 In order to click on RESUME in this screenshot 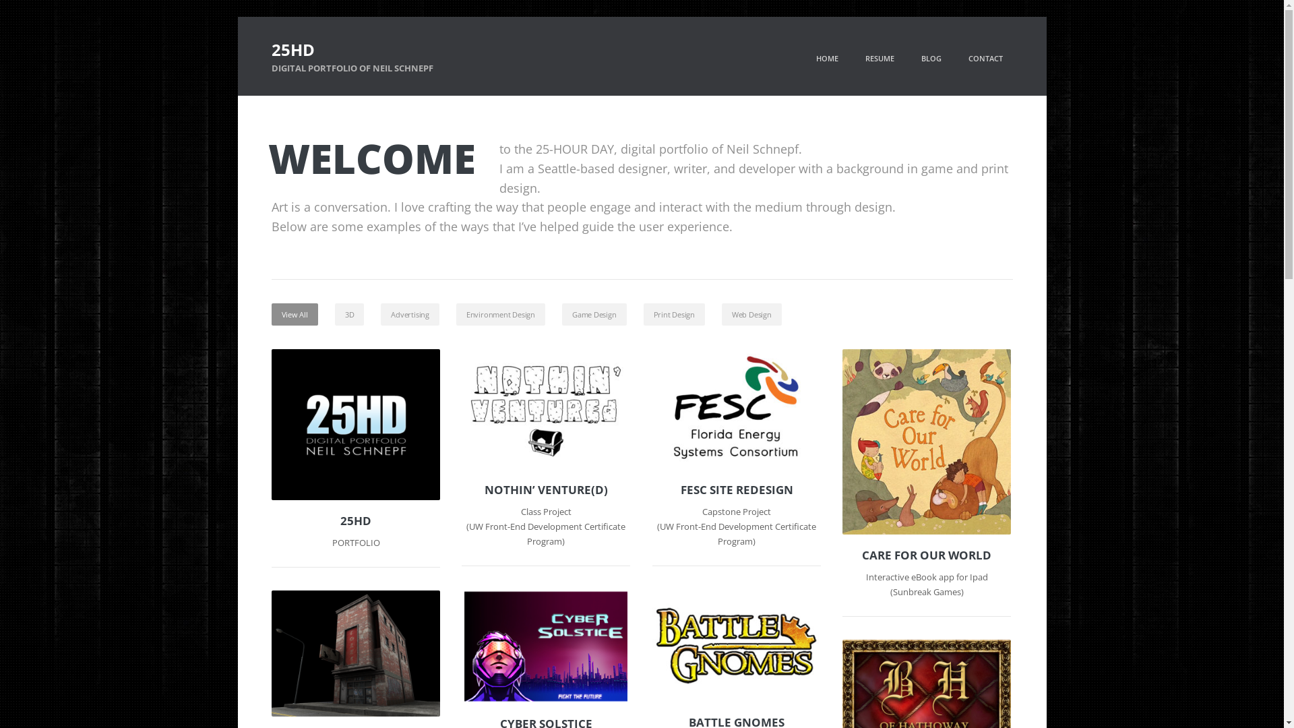, I will do `click(879, 58)`.